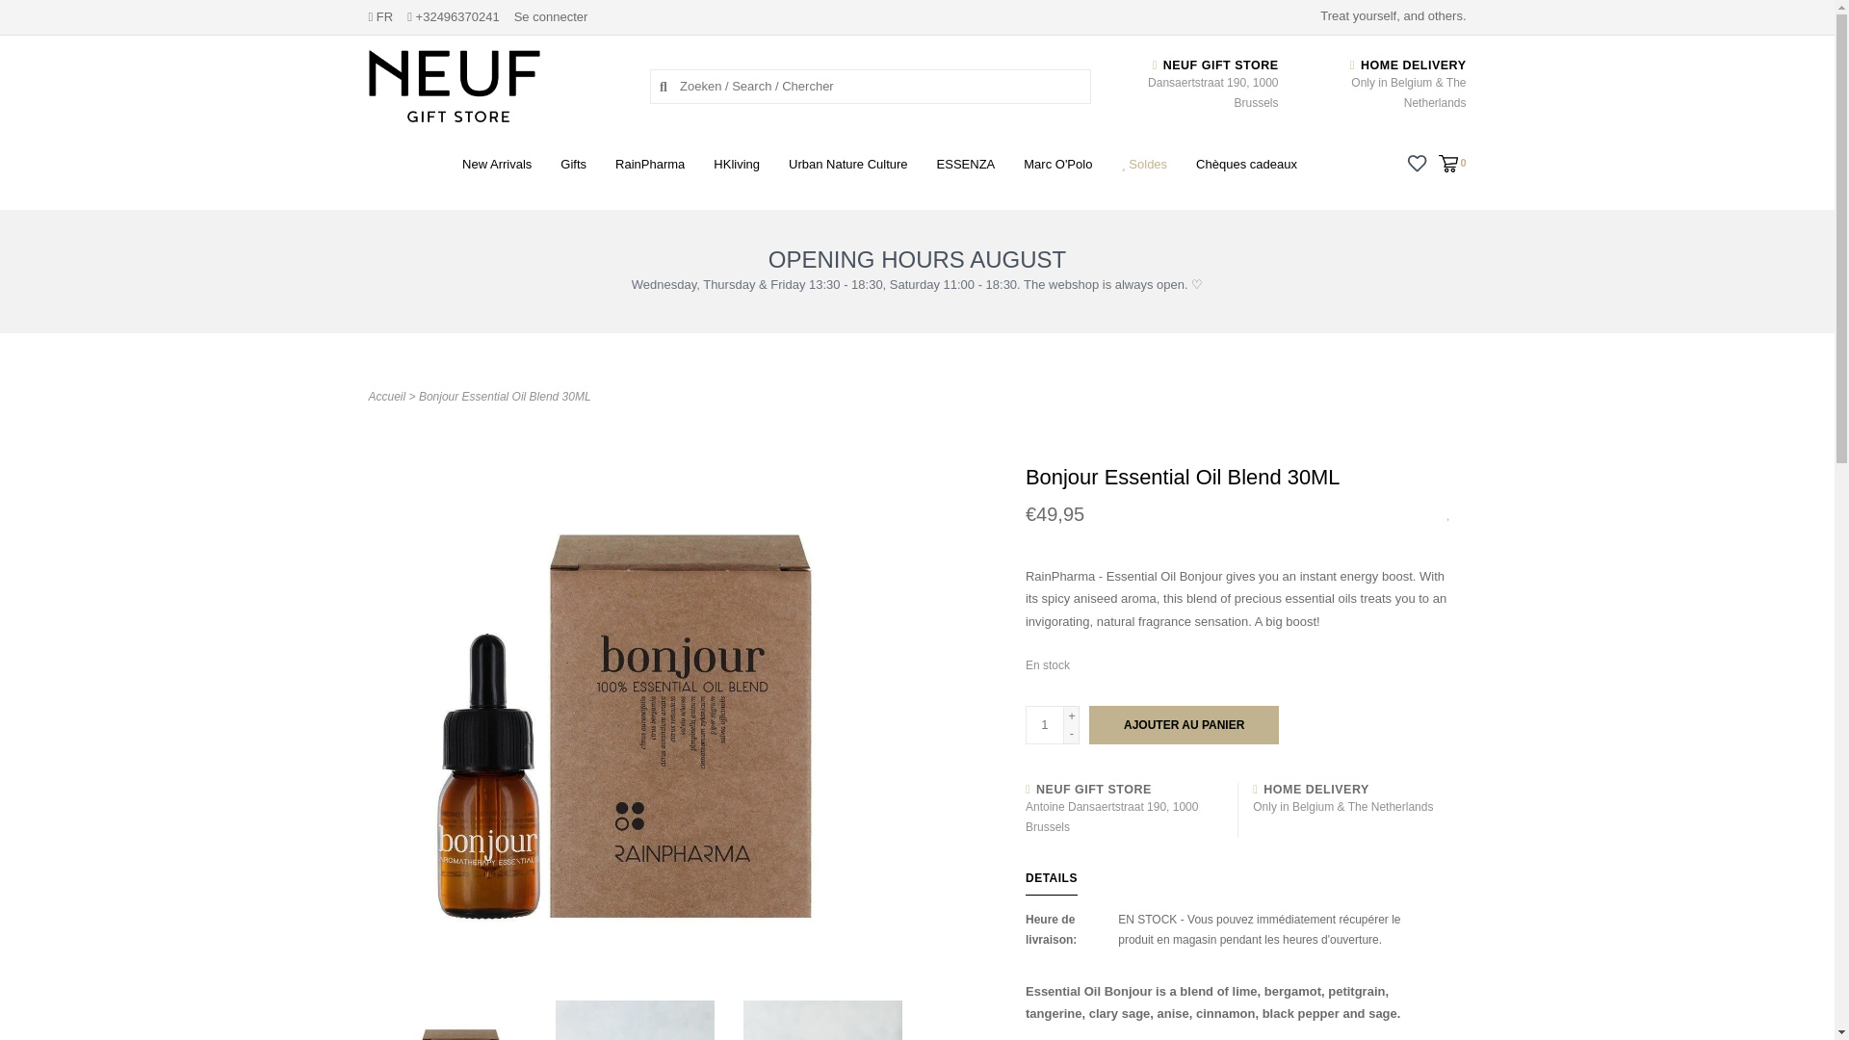 The height and width of the screenshot is (1040, 1849). Describe the element at coordinates (1045, 725) in the screenshot. I see `1` at that location.